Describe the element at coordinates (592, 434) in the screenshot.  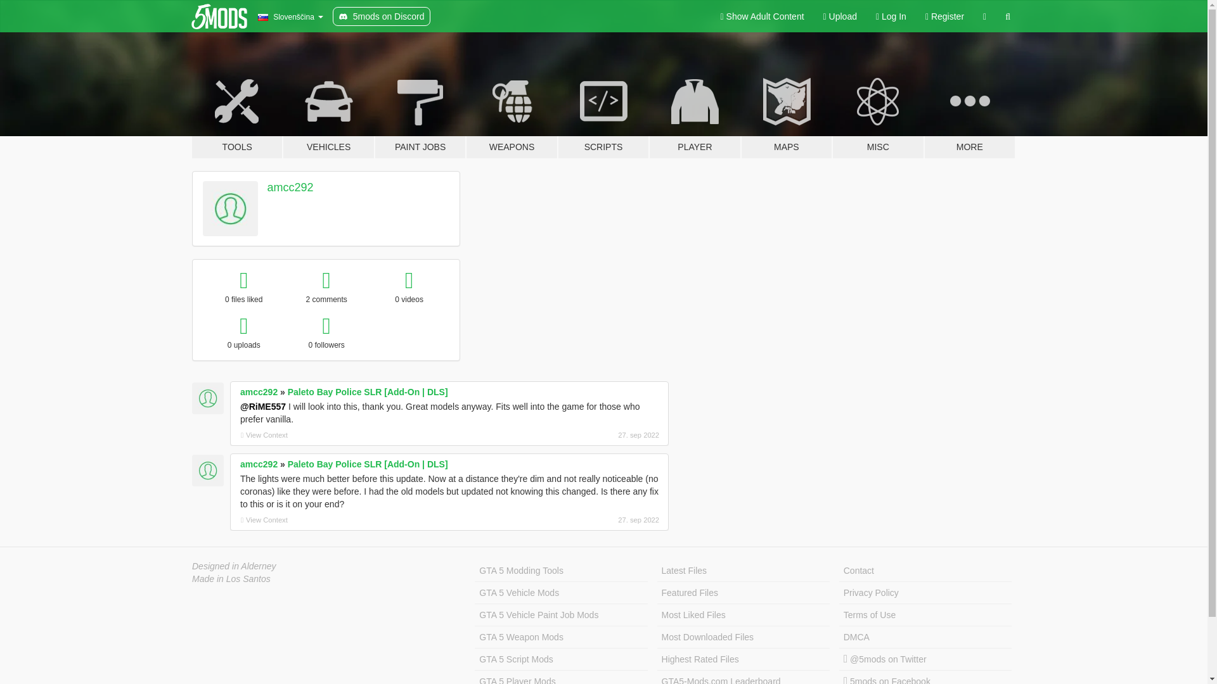
I see `torek, 27 sep 2022 ob 11:30:05` at that location.